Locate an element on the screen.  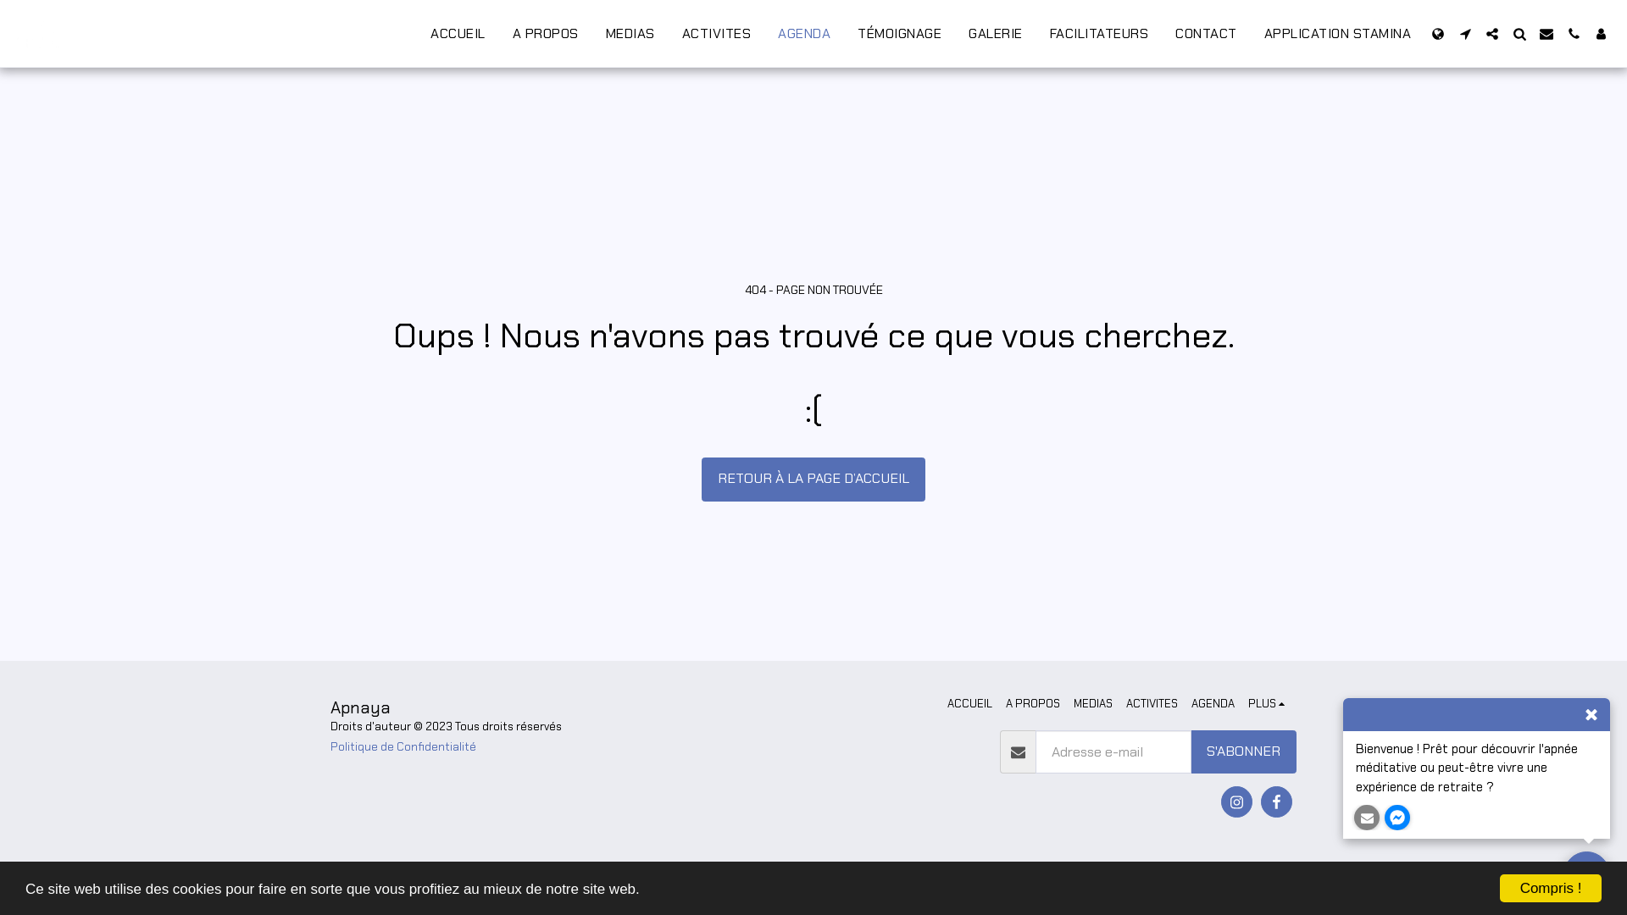
CONTACT is located at coordinates (1207, 34).